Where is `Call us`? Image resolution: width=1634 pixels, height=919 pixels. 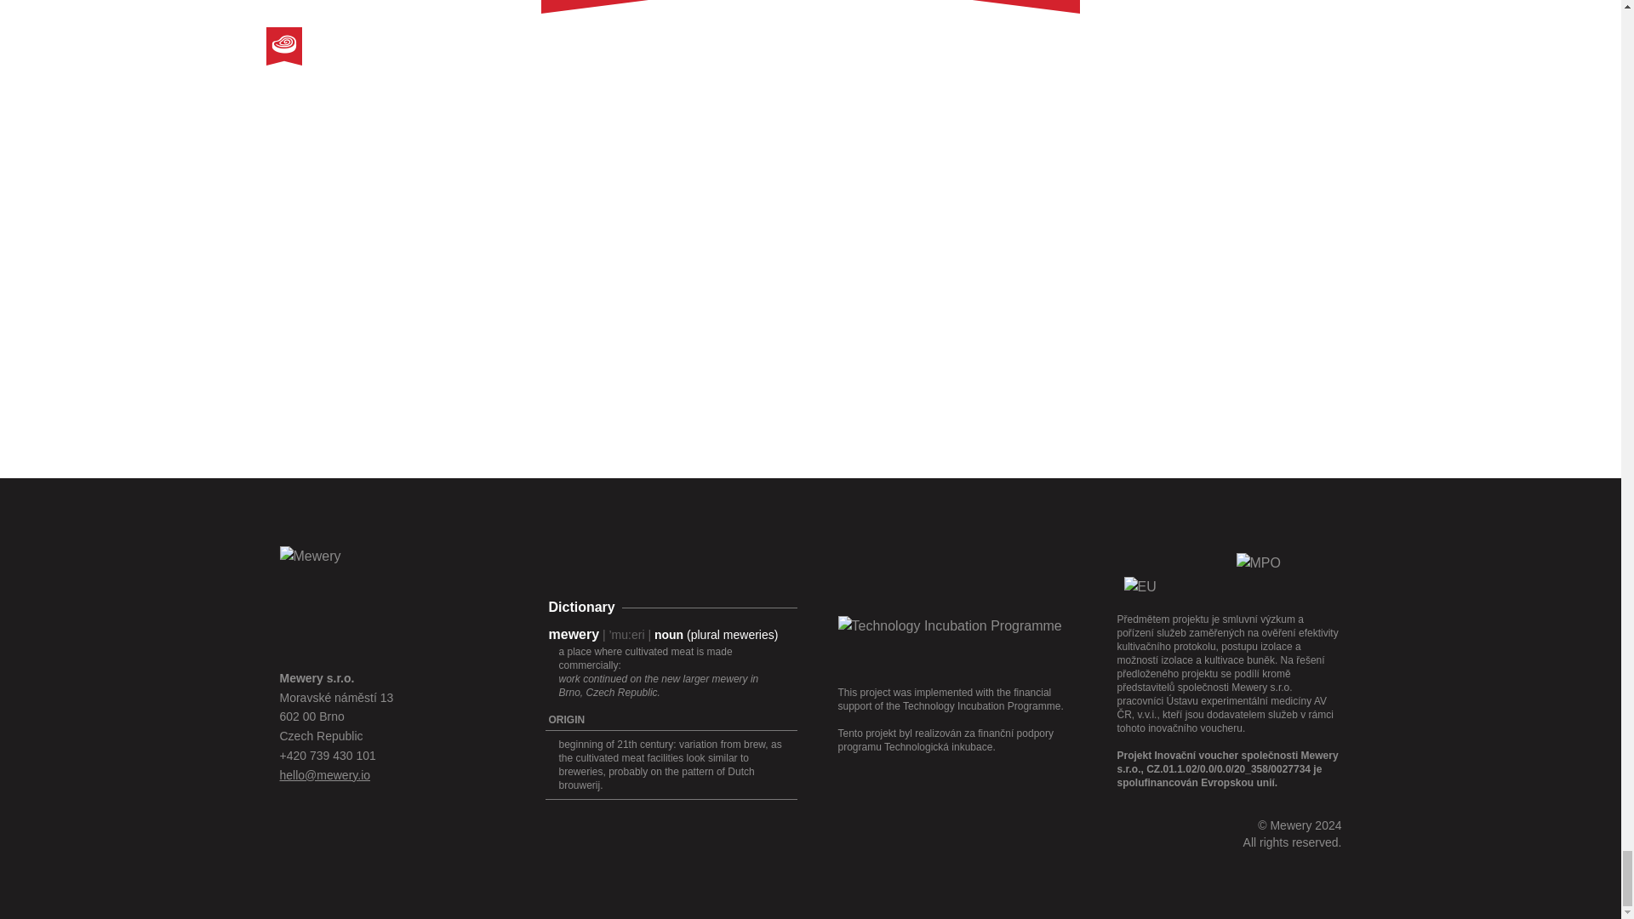 Call us is located at coordinates (327, 756).